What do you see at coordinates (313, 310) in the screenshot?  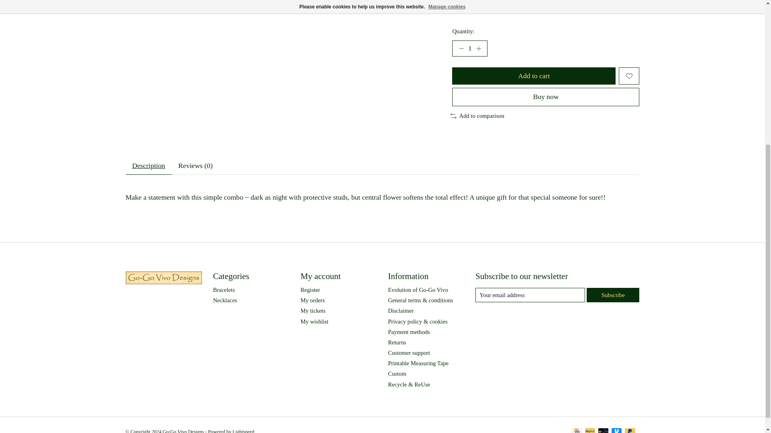 I see `My tickets` at bounding box center [313, 310].